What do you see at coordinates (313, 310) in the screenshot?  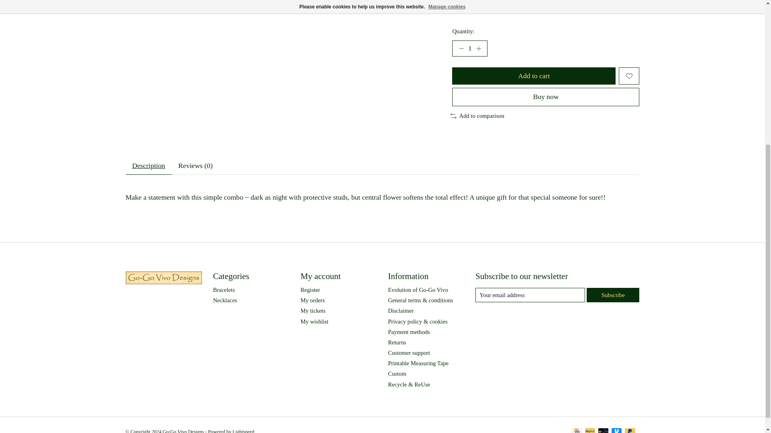 I see `My tickets` at bounding box center [313, 310].